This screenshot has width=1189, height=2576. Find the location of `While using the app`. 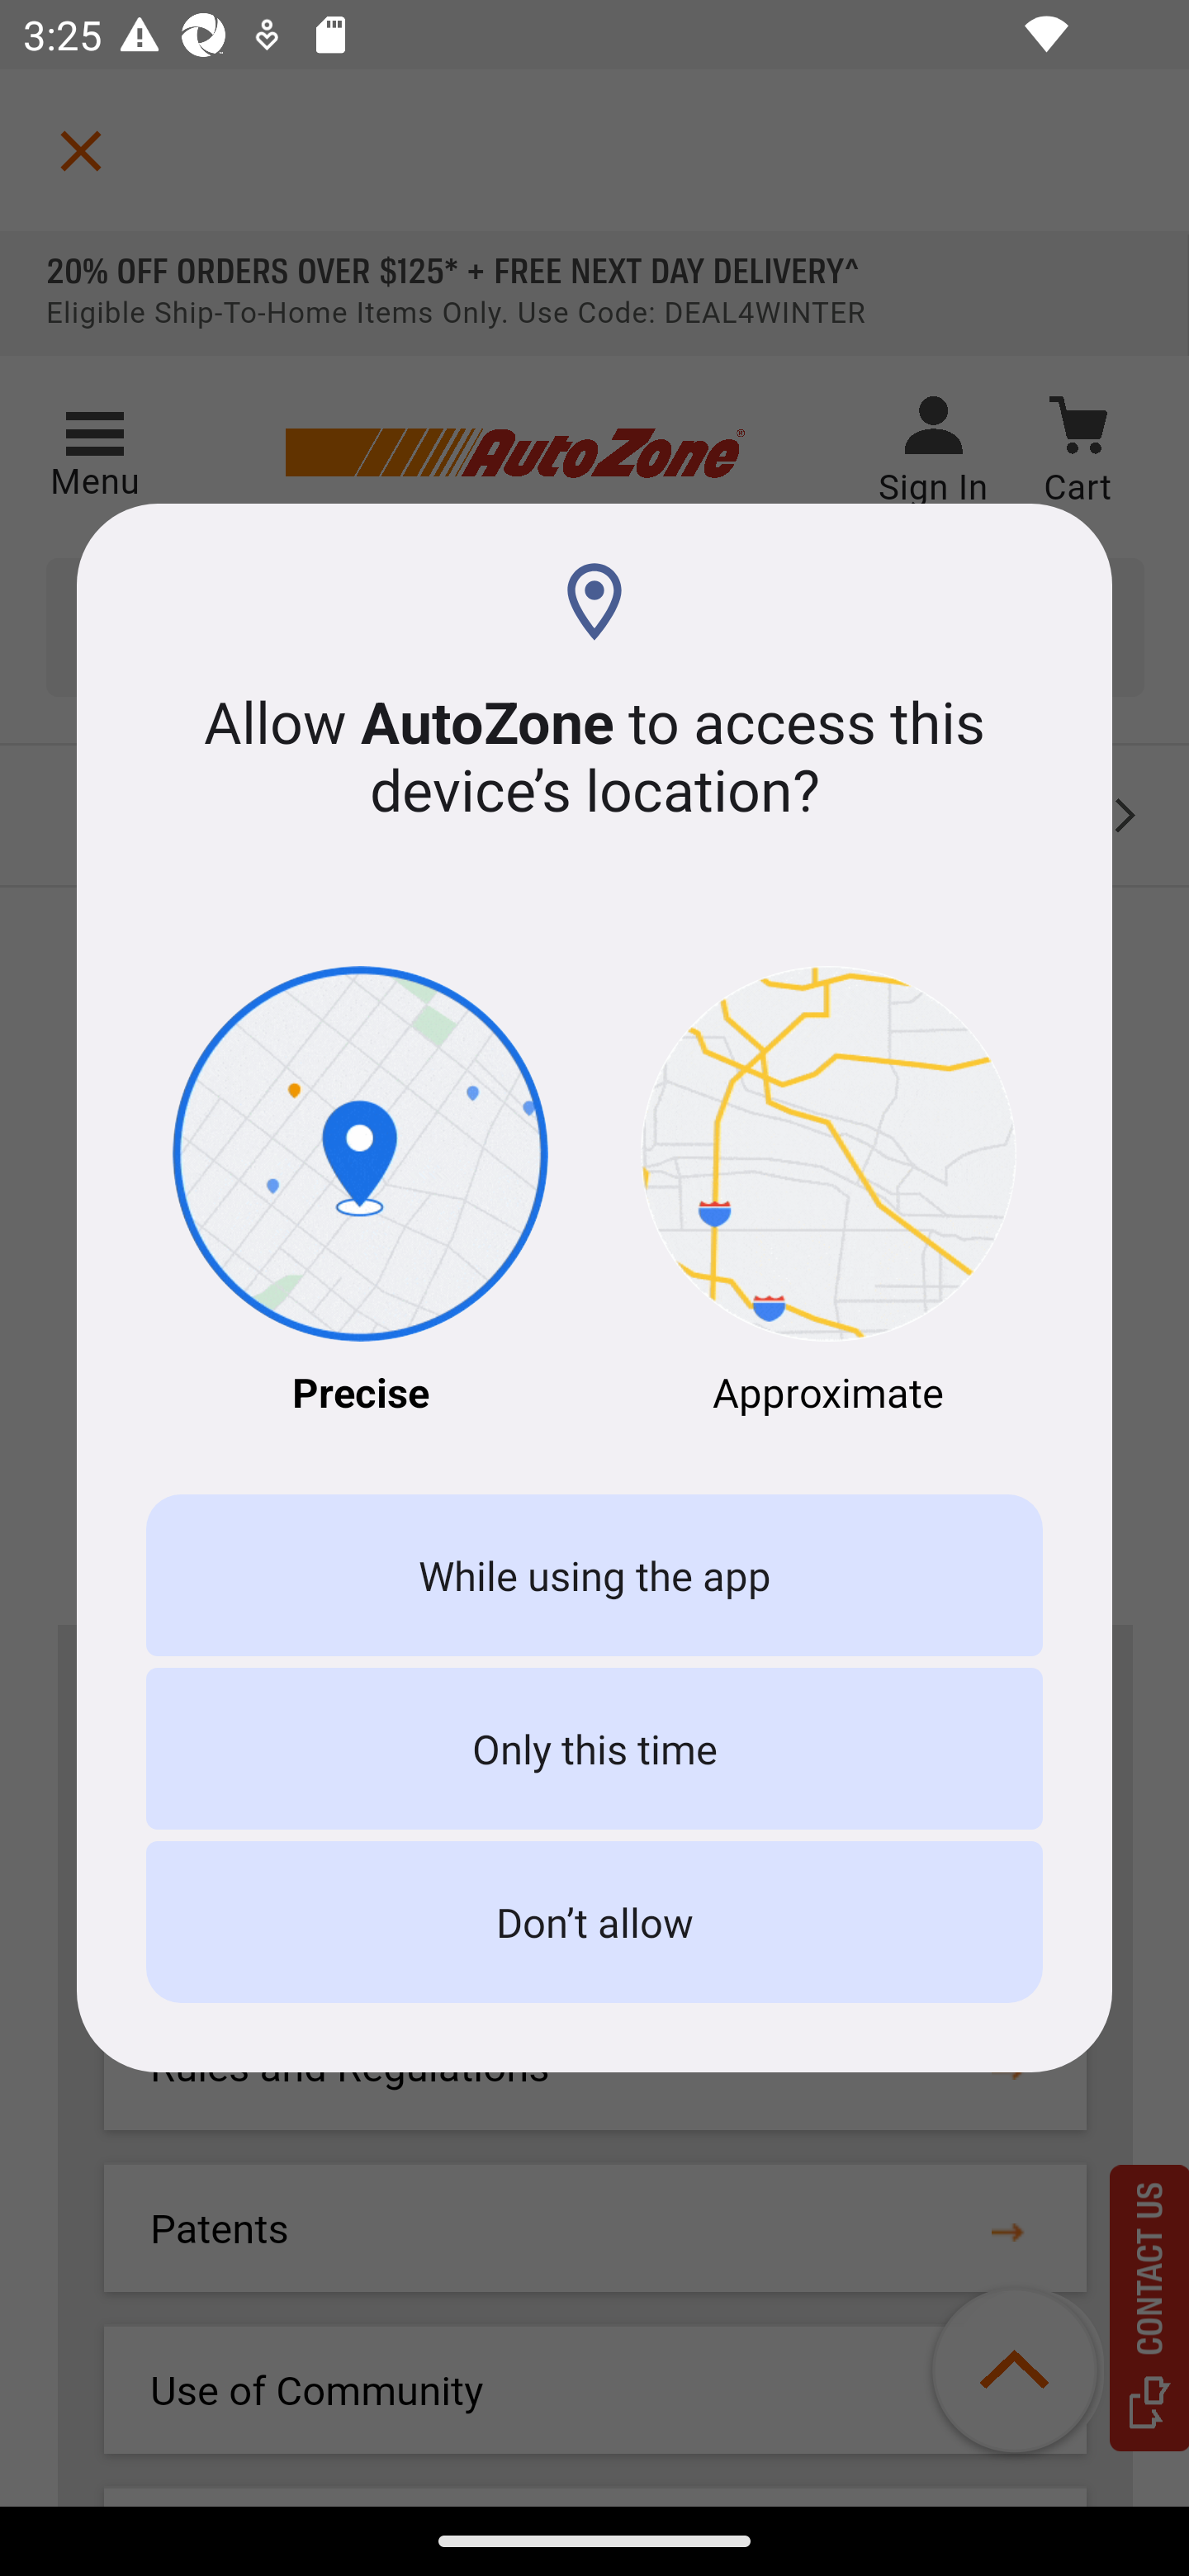

While using the app is located at coordinates (594, 1575).